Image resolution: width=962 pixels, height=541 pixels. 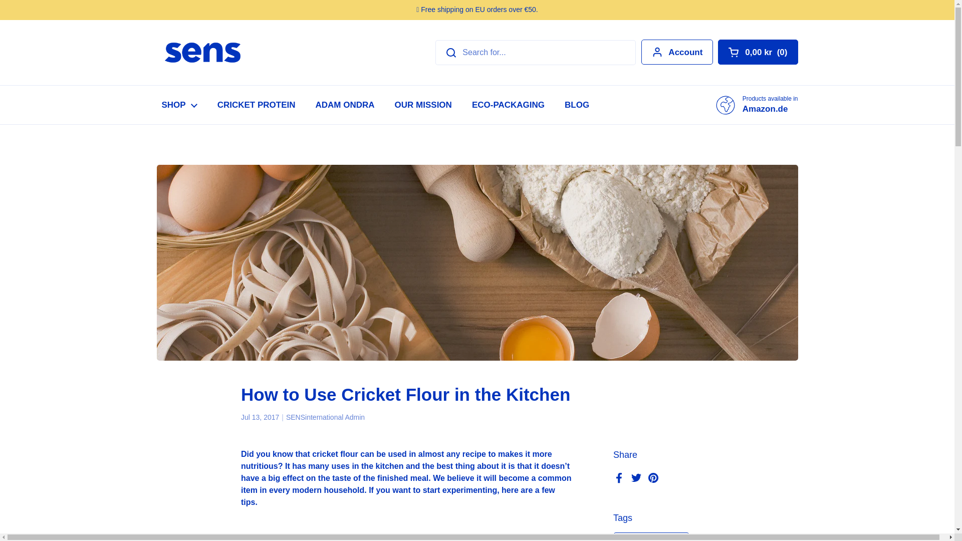 I want to click on OUR MISSION, so click(x=423, y=105).